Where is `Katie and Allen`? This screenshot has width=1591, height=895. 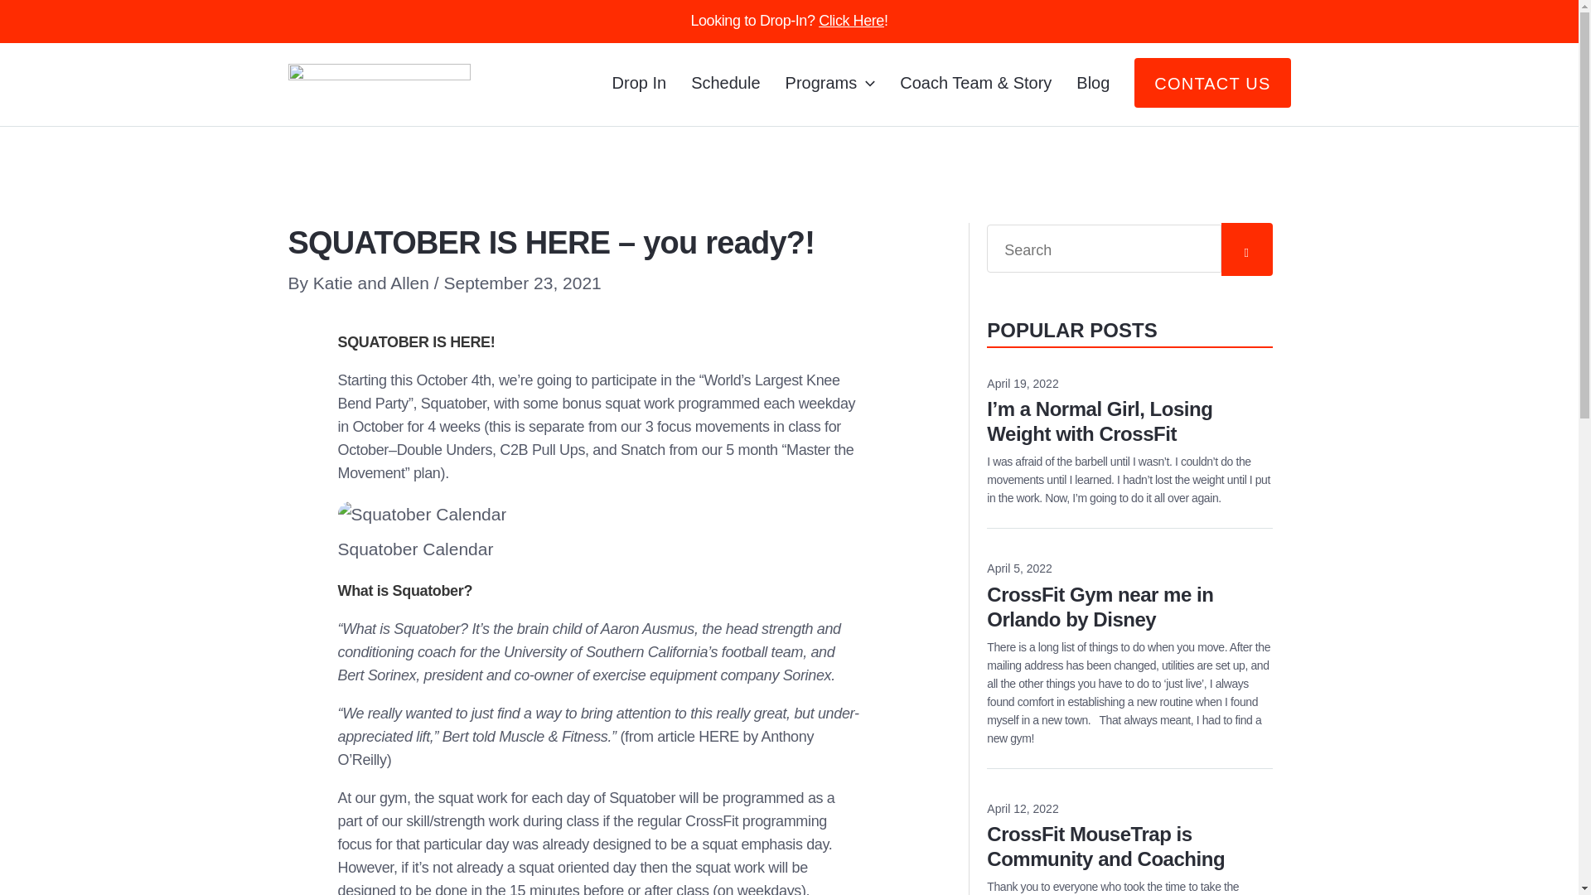 Katie and Allen is located at coordinates (374, 283).